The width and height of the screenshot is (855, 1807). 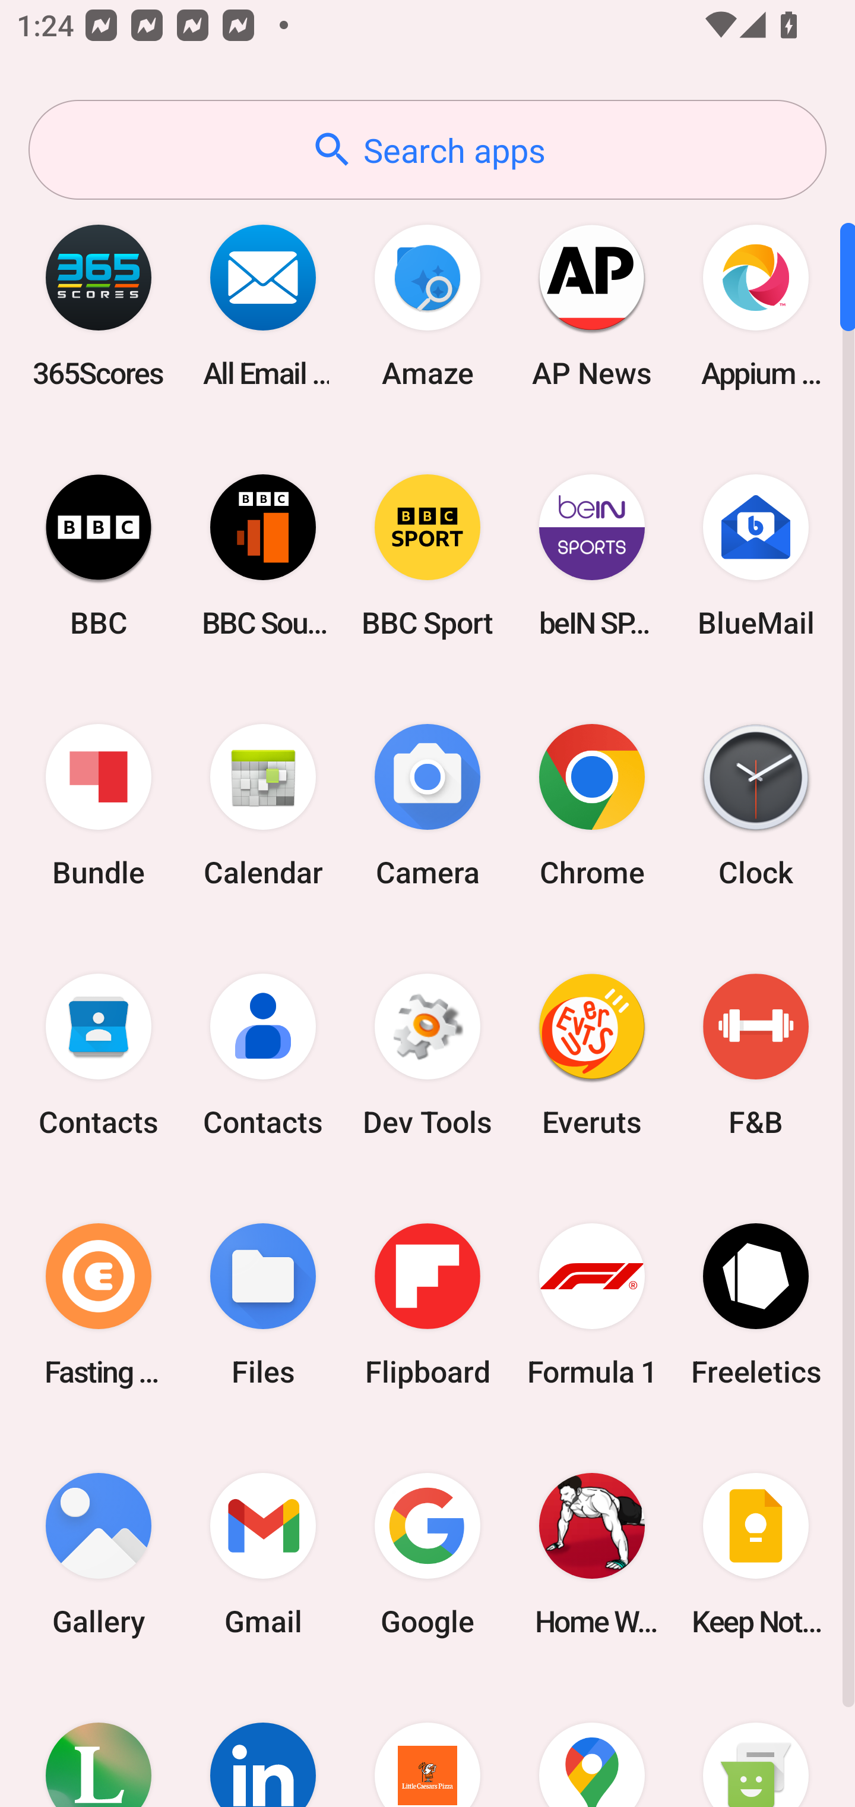 I want to click on Maps, so click(x=591, y=1743).